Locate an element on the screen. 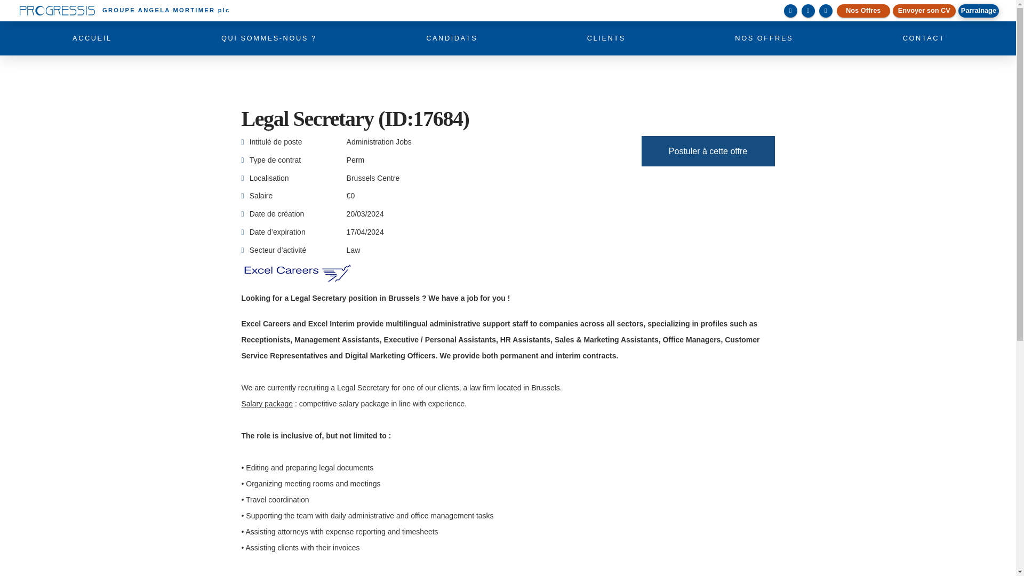  Envoyer is located at coordinates (431, 424).